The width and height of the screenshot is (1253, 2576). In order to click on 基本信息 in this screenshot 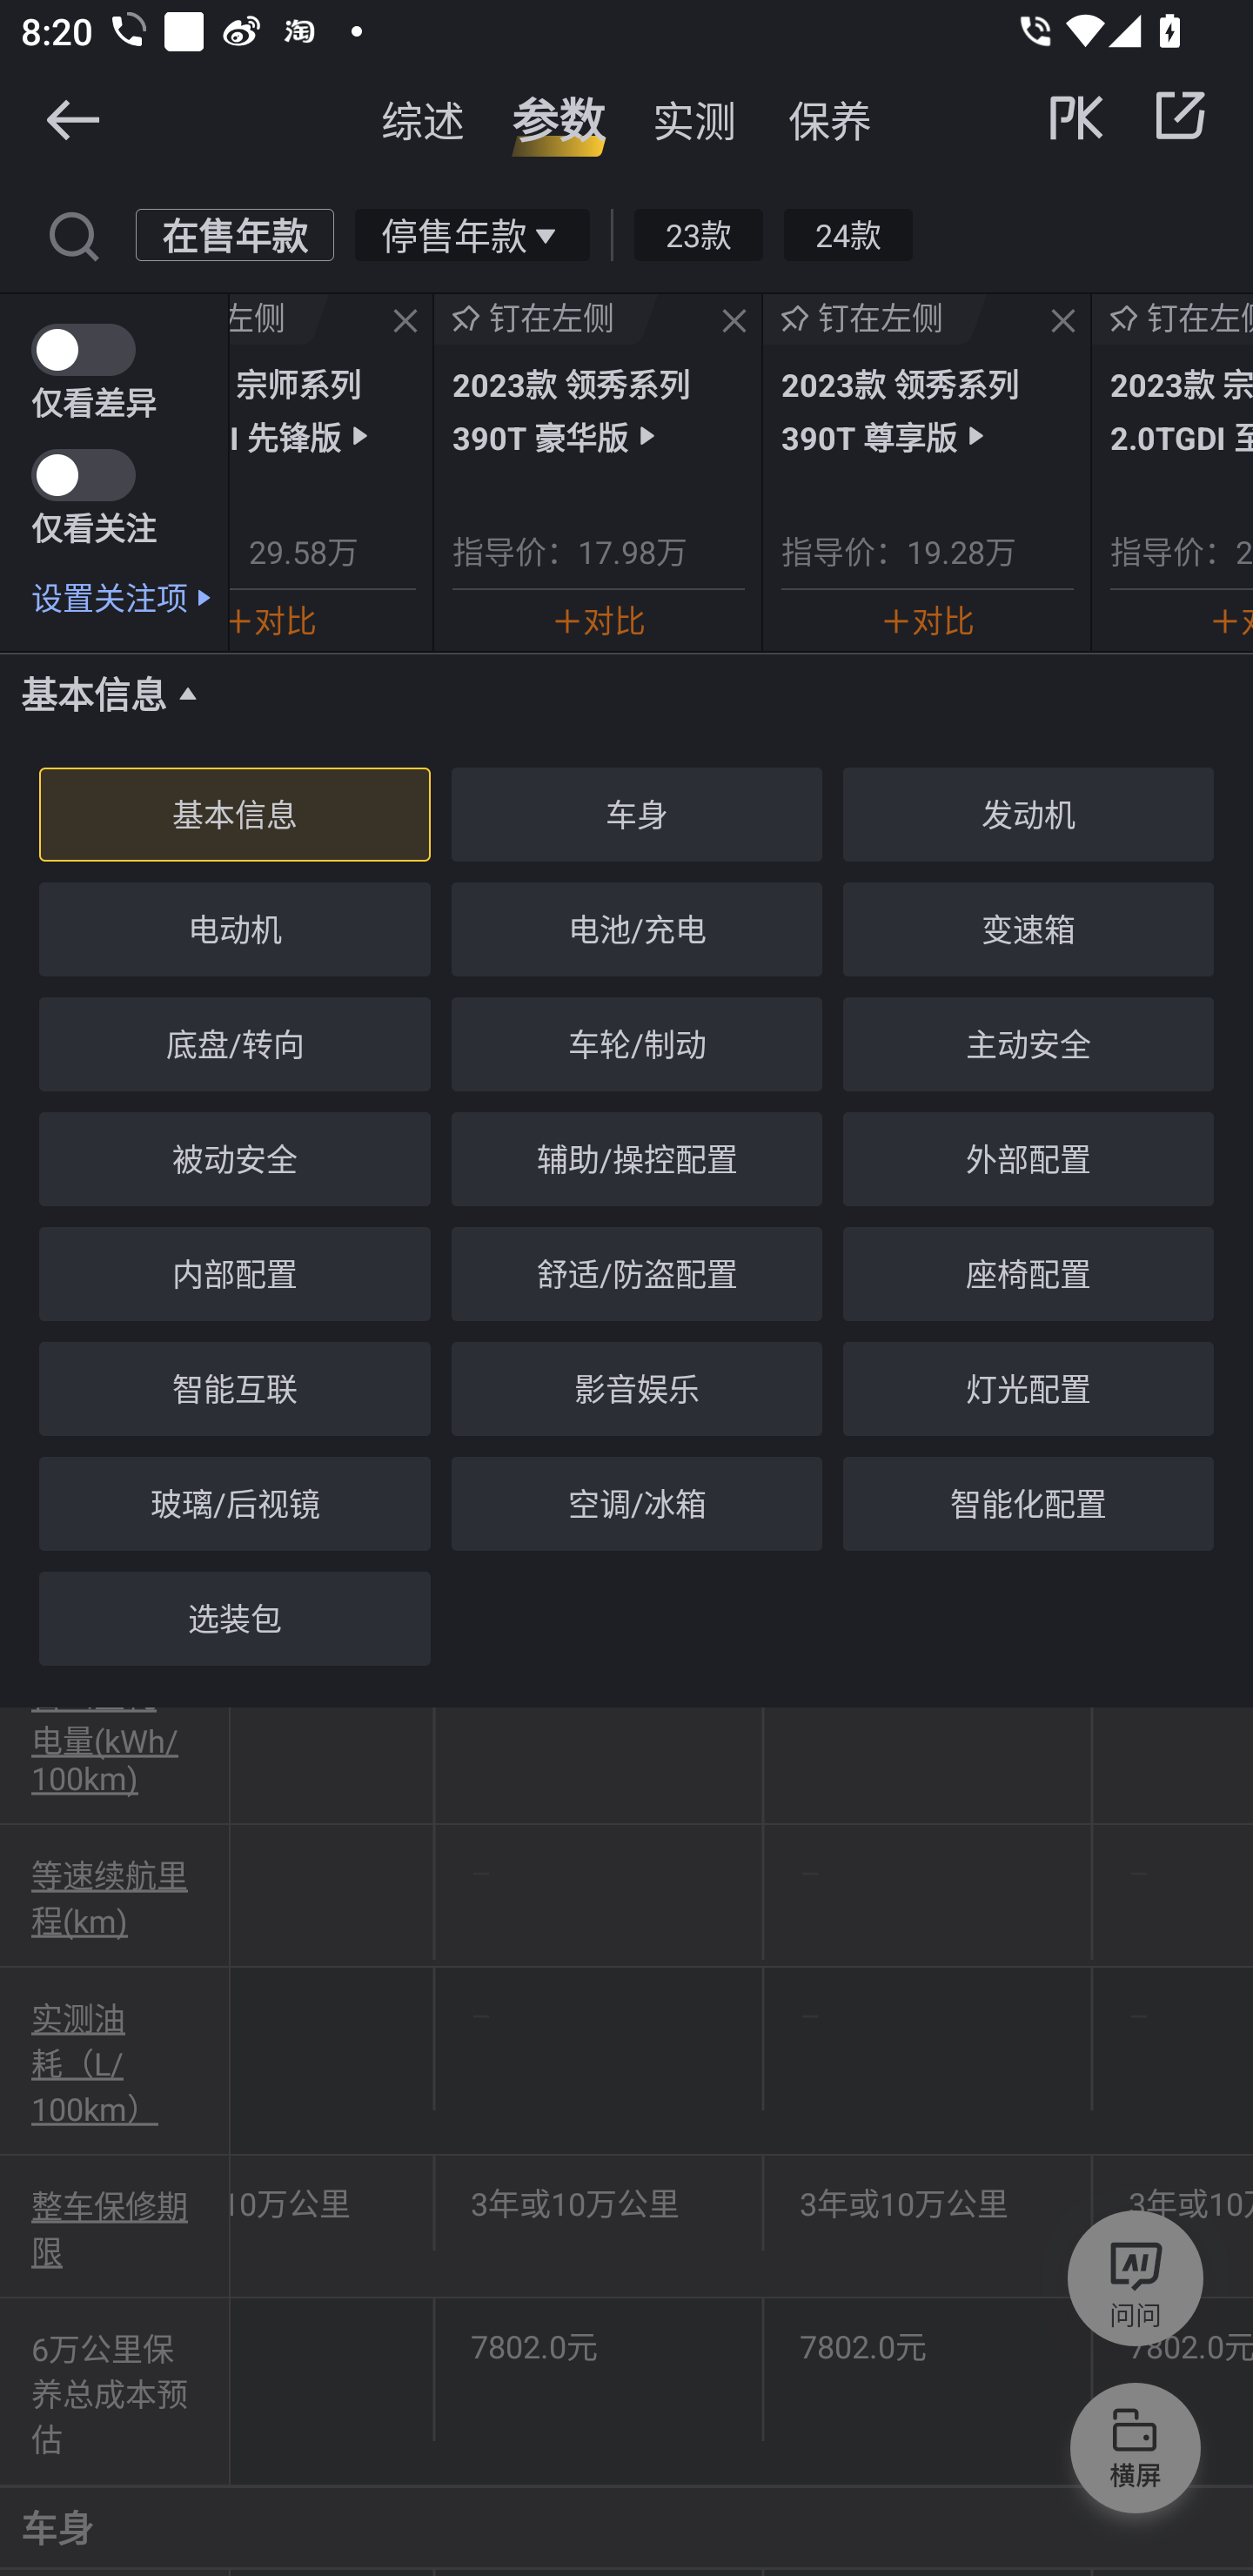, I will do `click(235, 814)`.